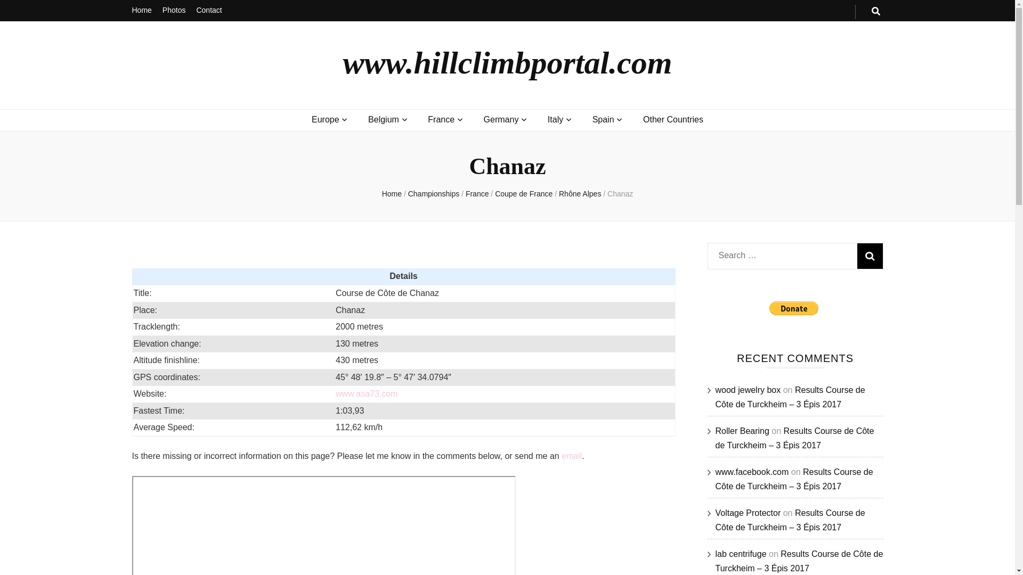  I want to click on France, so click(441, 119).